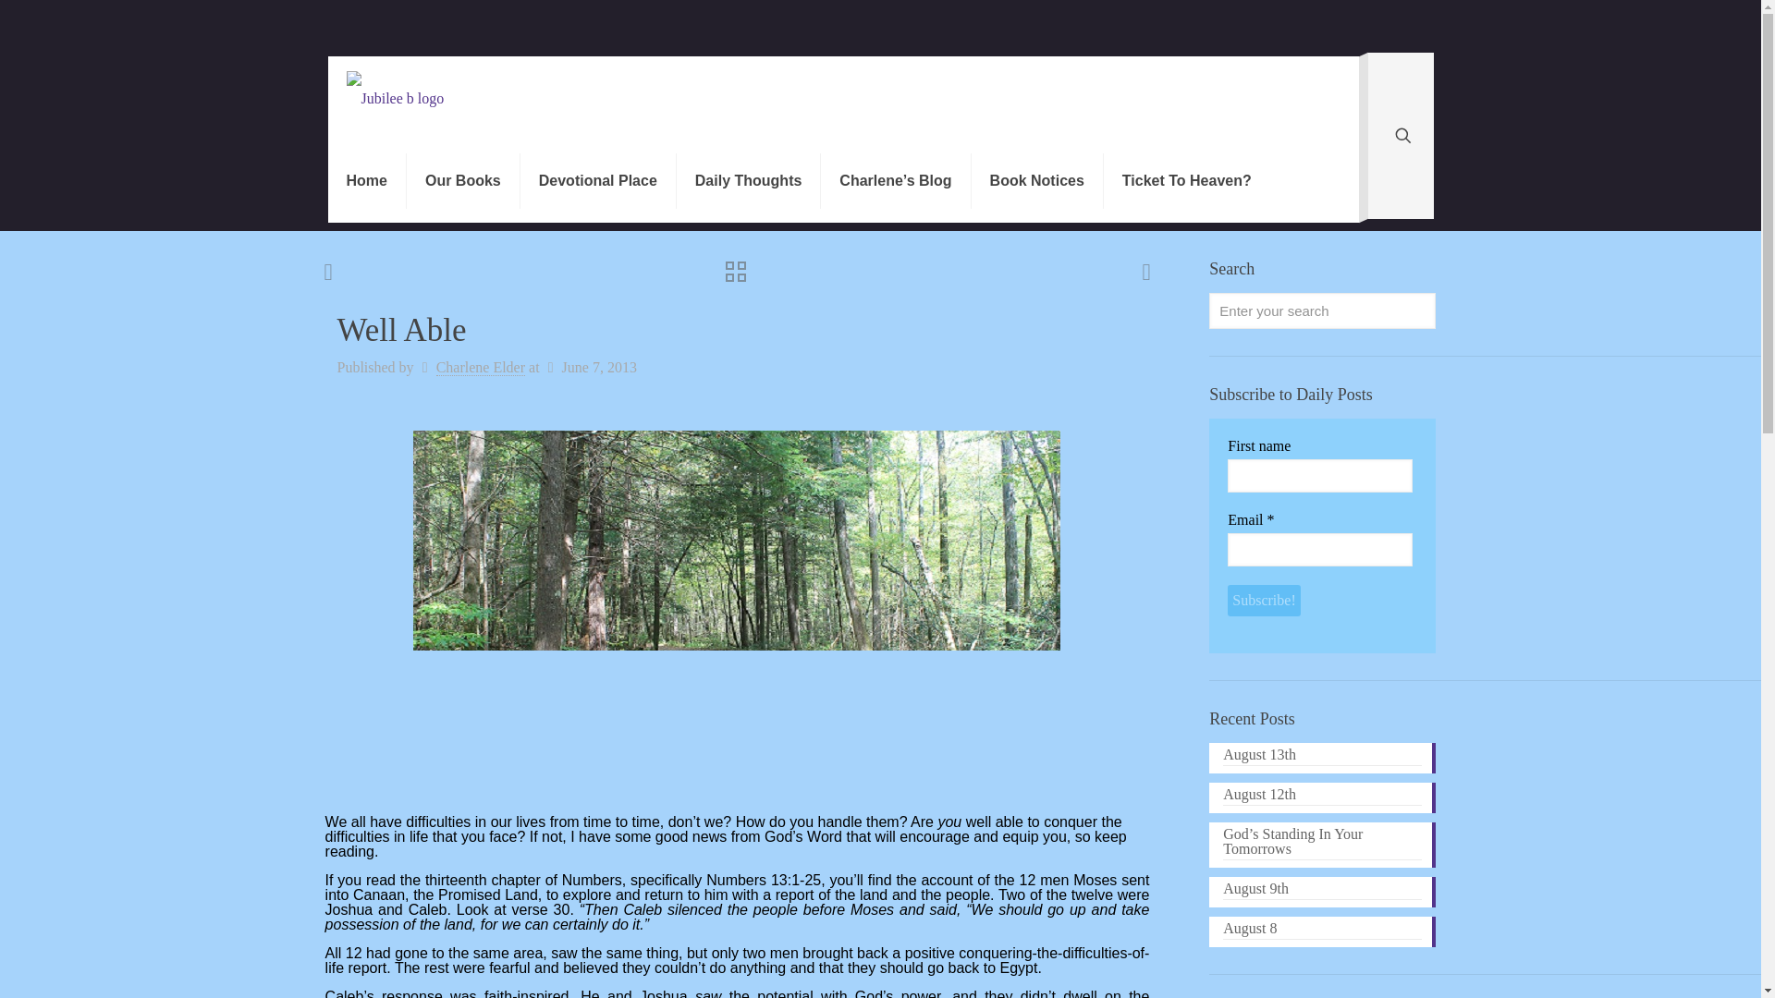 The width and height of the screenshot is (1775, 998). What do you see at coordinates (395, 98) in the screenshot?
I see `Jubilee Online Church` at bounding box center [395, 98].